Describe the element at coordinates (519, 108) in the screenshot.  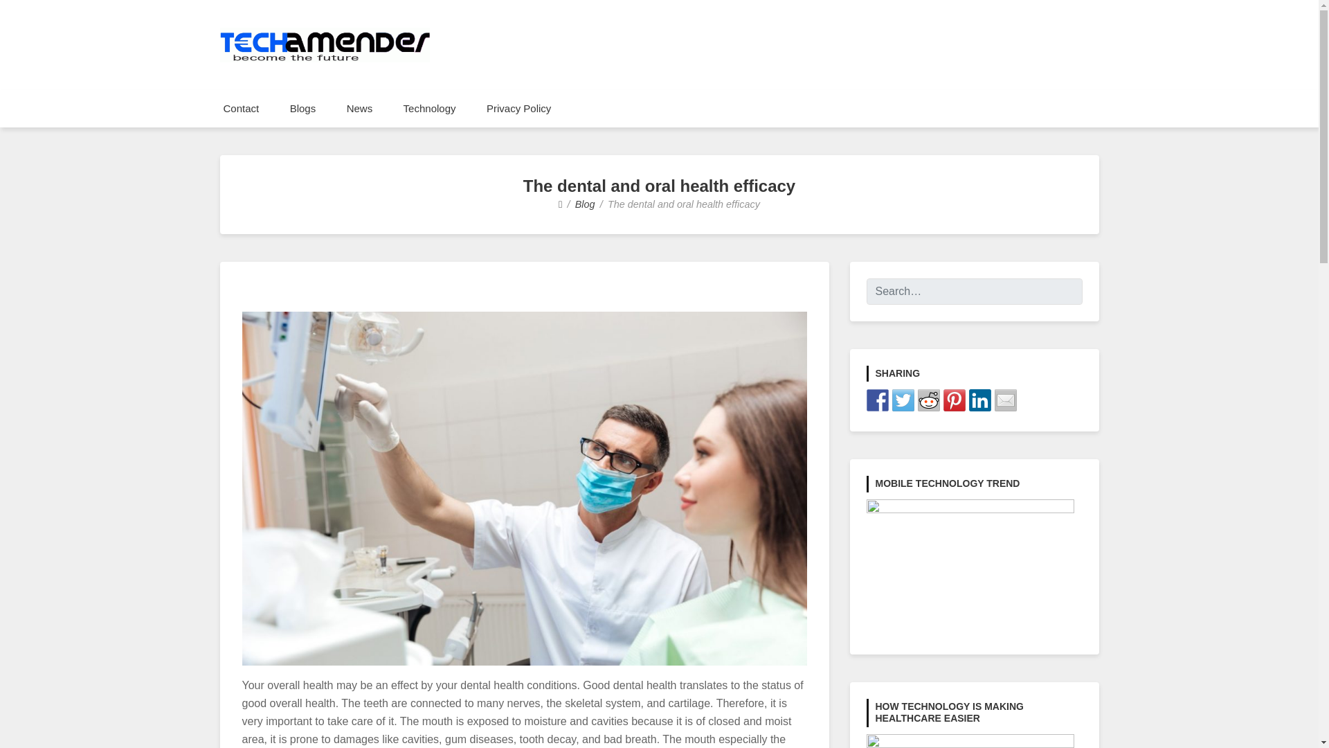
I see `Privacy Policy` at that location.